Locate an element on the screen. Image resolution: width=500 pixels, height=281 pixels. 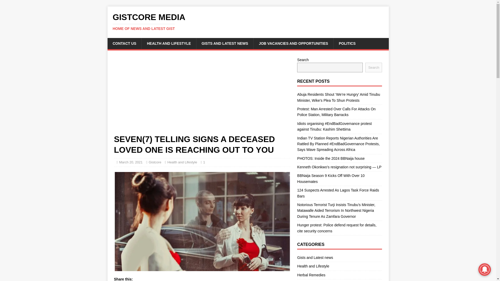
March 20, 2021 is located at coordinates (131, 162).